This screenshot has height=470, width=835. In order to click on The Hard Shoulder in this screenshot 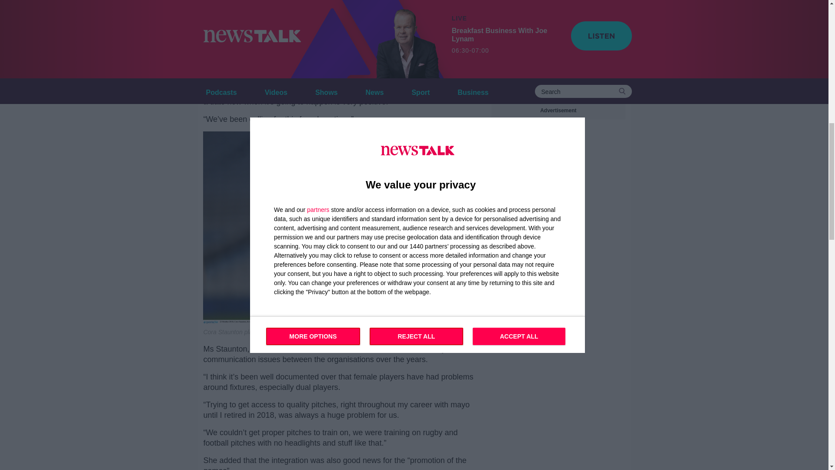, I will do `click(250, 36)`.